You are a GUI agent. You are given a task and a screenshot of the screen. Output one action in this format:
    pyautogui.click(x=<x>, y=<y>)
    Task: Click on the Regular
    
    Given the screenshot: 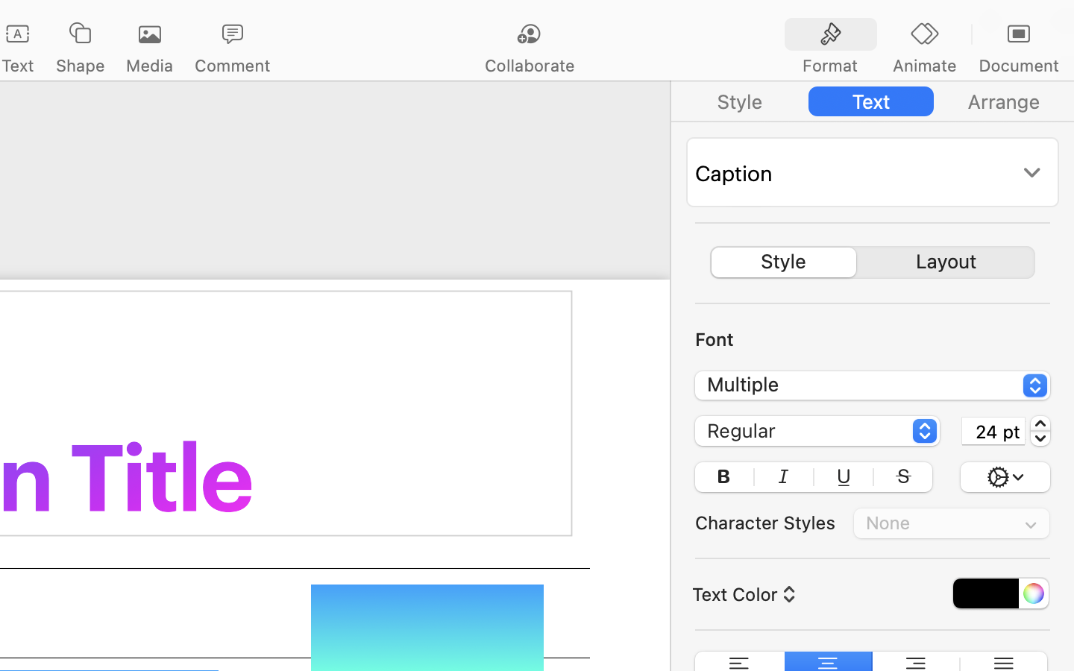 What is the action you would take?
    pyautogui.click(x=818, y=433)
    